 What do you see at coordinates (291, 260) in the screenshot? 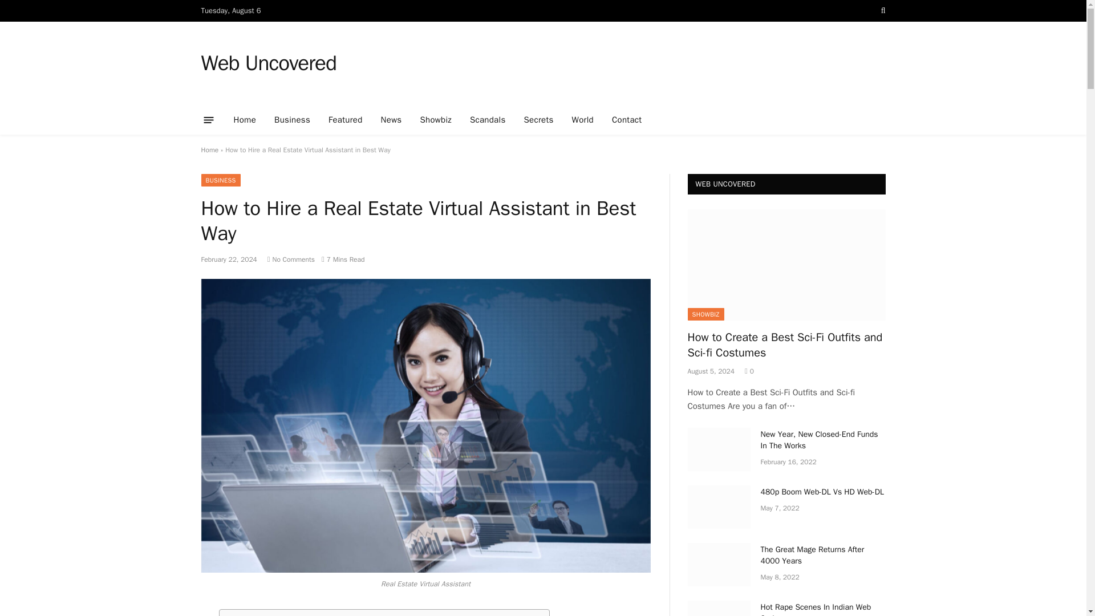
I see `No Comments` at bounding box center [291, 260].